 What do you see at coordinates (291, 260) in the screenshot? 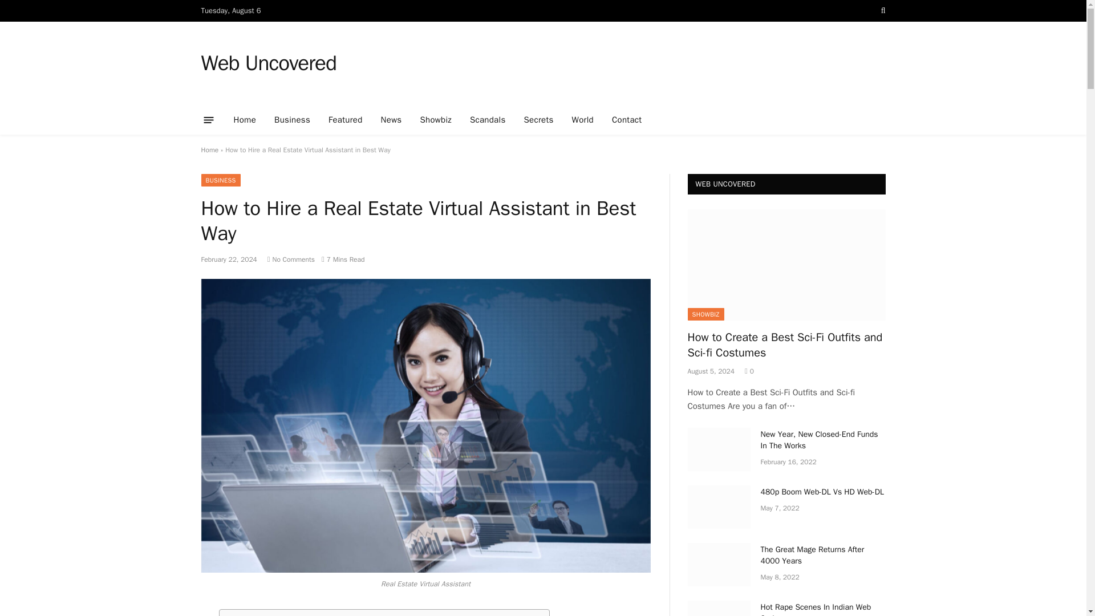
I see `No Comments` at bounding box center [291, 260].